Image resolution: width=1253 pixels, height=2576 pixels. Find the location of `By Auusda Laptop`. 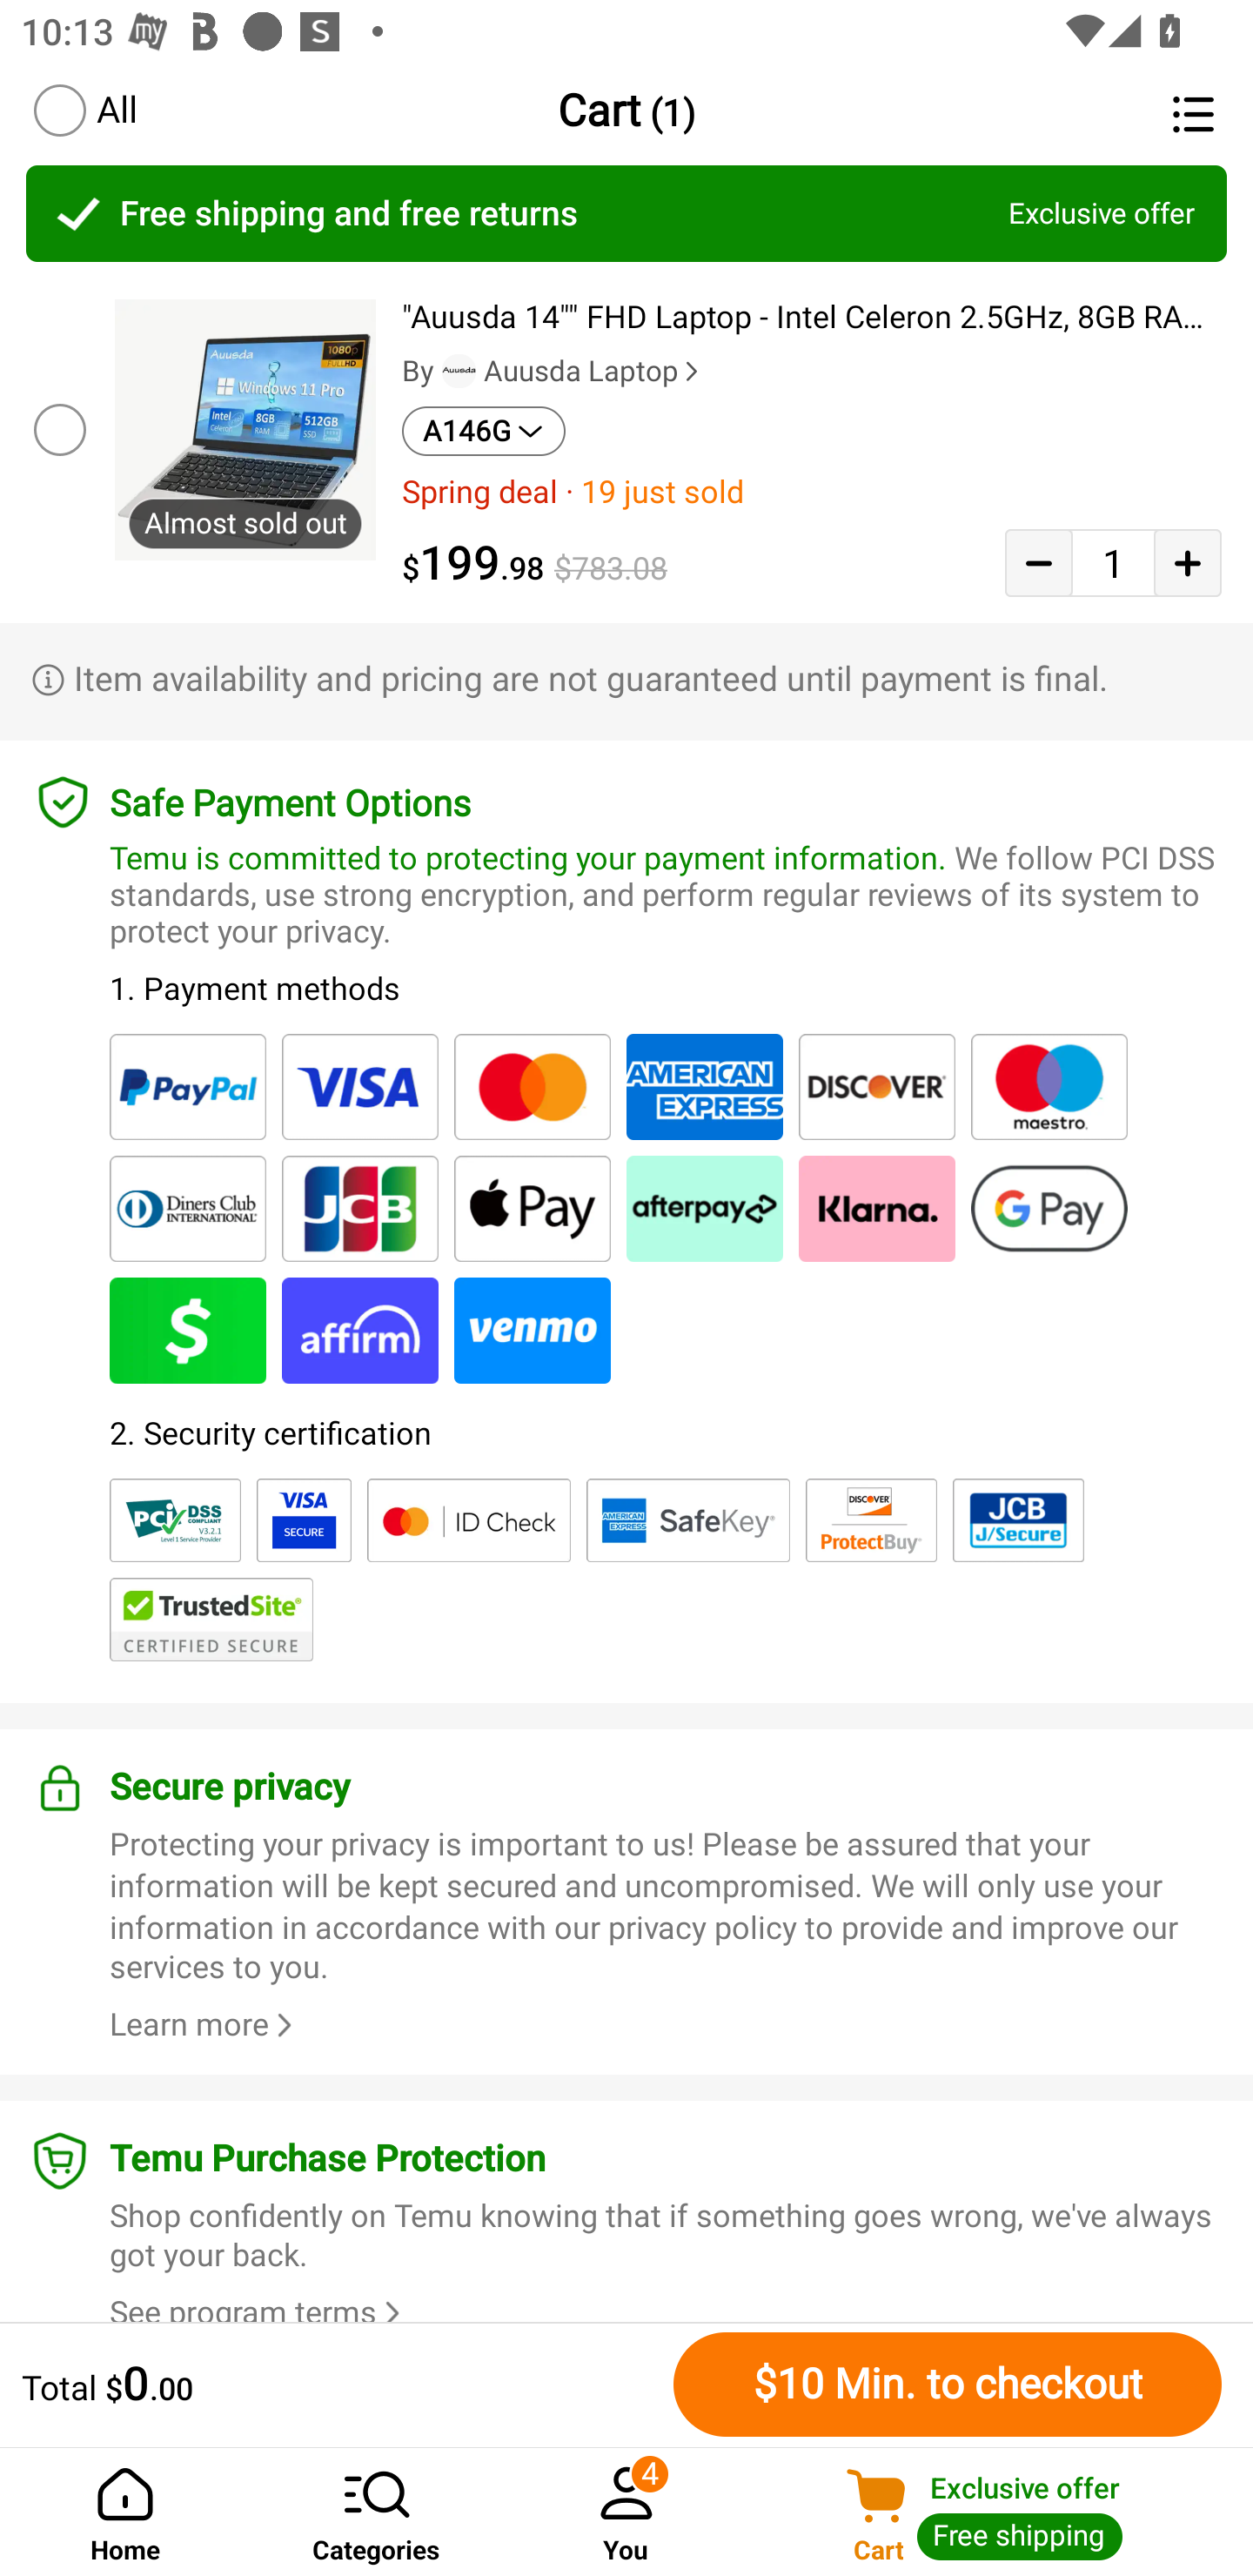

By Auusda Laptop is located at coordinates (553, 372).